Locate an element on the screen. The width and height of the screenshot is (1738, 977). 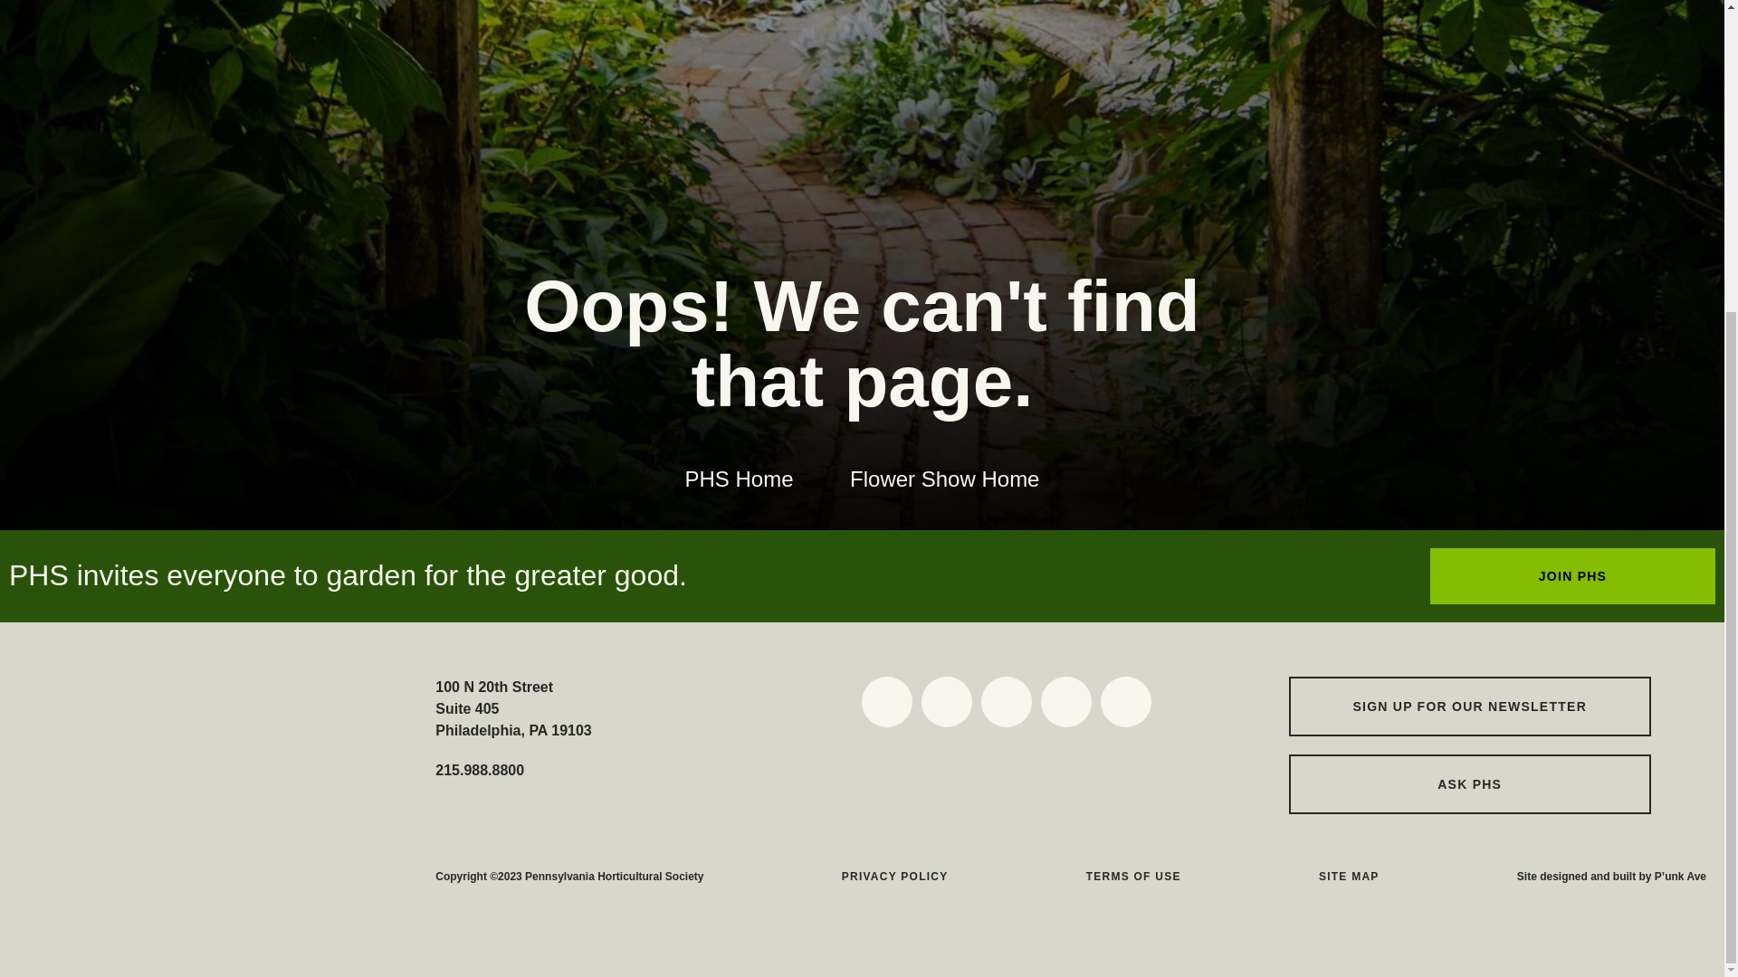
JOIN PHS is located at coordinates (1573, 575).